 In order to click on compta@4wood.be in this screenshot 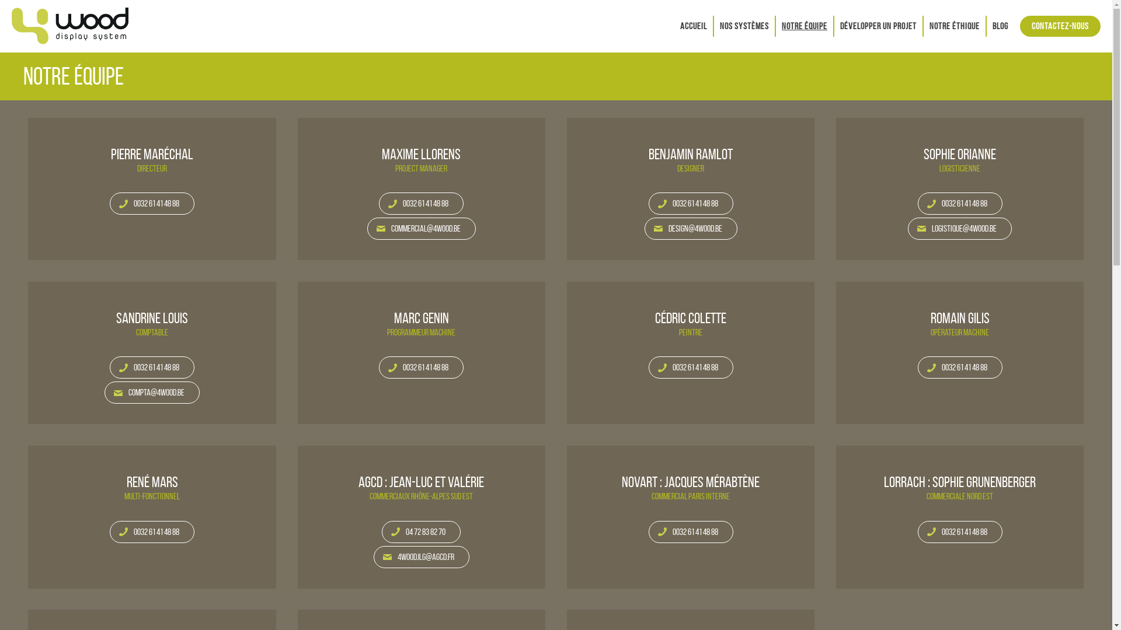, I will do `click(152, 393)`.